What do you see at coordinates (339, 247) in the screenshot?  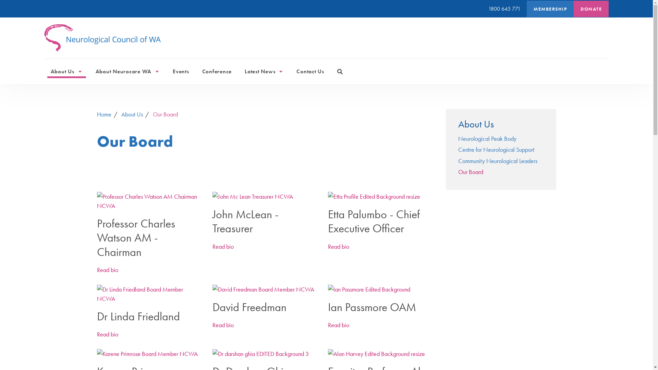 I see `Read bio` at bounding box center [339, 247].